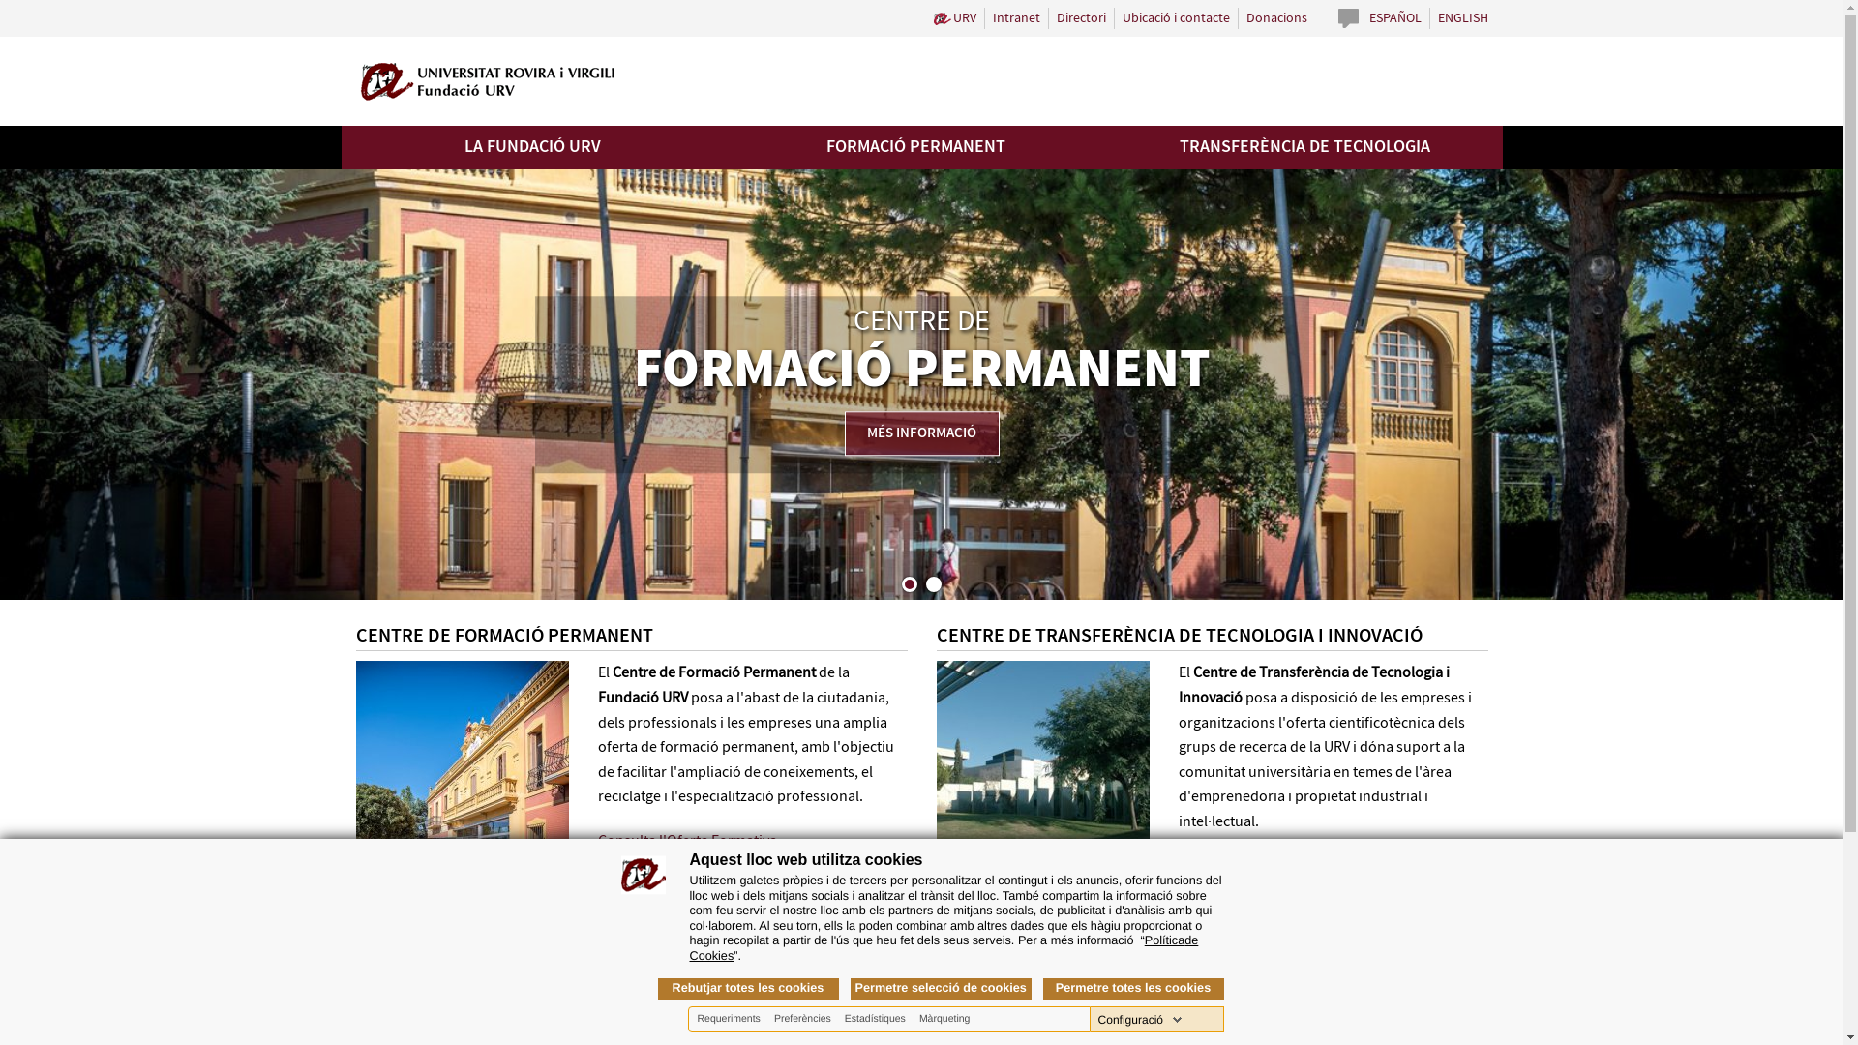 The image size is (1858, 1045). I want to click on Permetre totes les cookies, so click(1134, 989).